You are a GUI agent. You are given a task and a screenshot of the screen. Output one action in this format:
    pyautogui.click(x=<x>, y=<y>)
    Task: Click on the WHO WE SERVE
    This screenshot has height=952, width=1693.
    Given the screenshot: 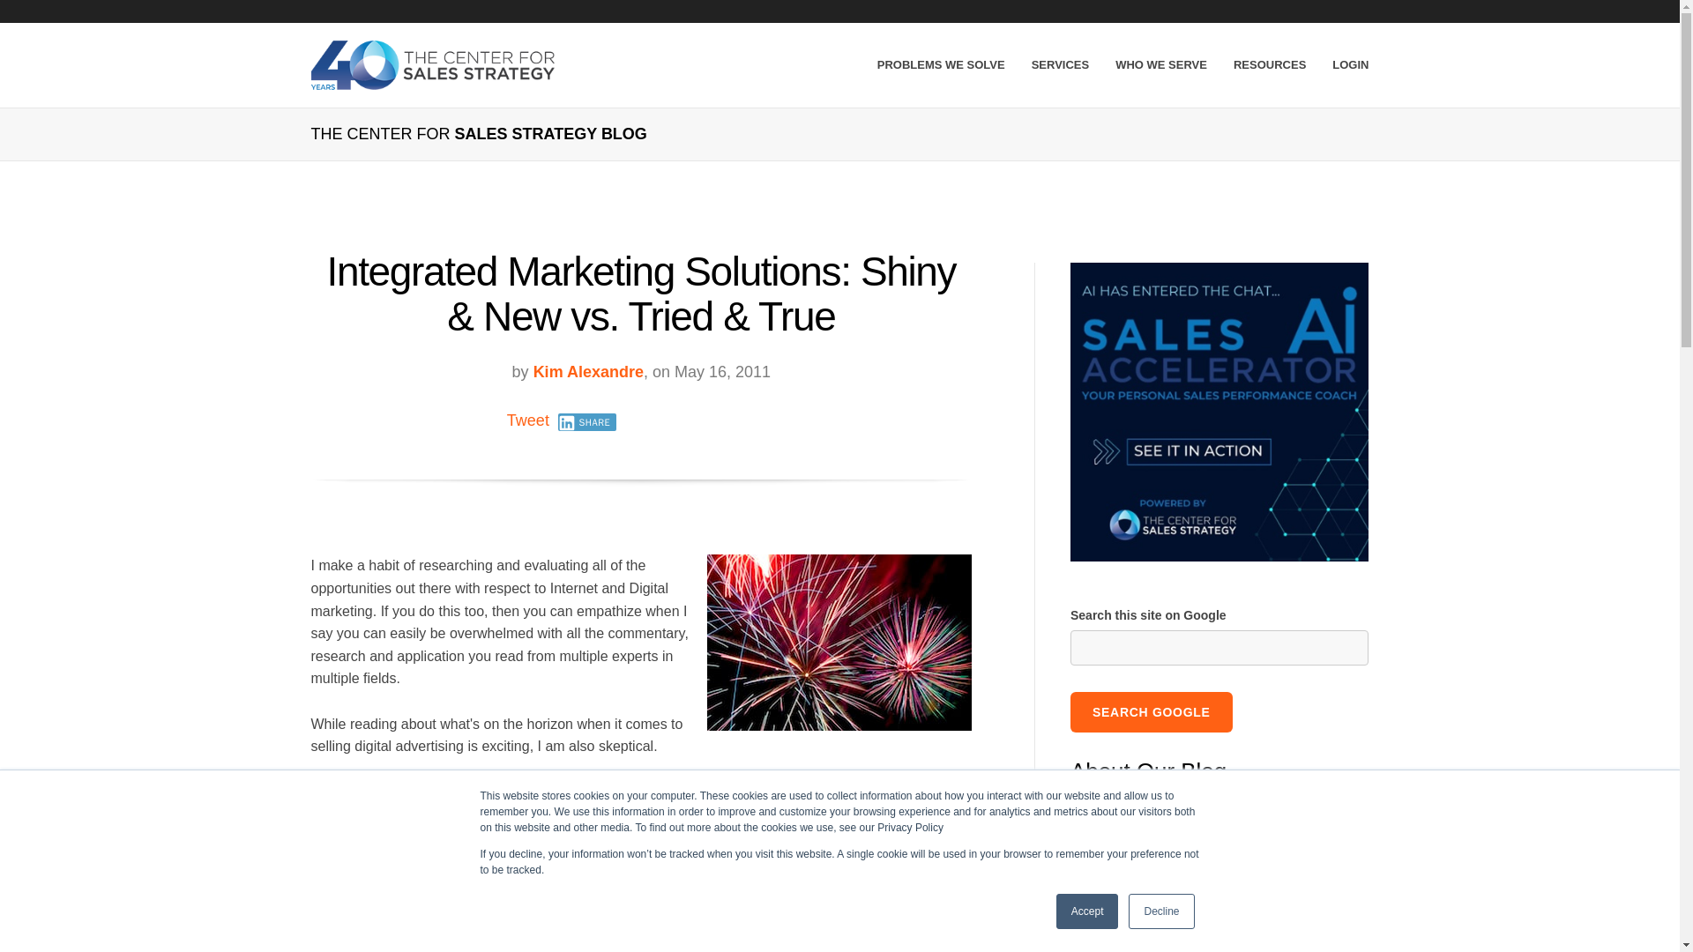 What is the action you would take?
    pyautogui.click(x=1160, y=65)
    